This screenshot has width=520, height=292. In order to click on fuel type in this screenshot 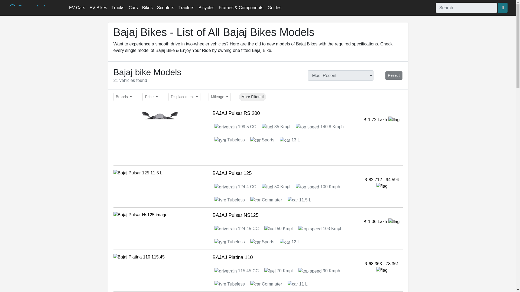, I will do `click(276, 187)`.